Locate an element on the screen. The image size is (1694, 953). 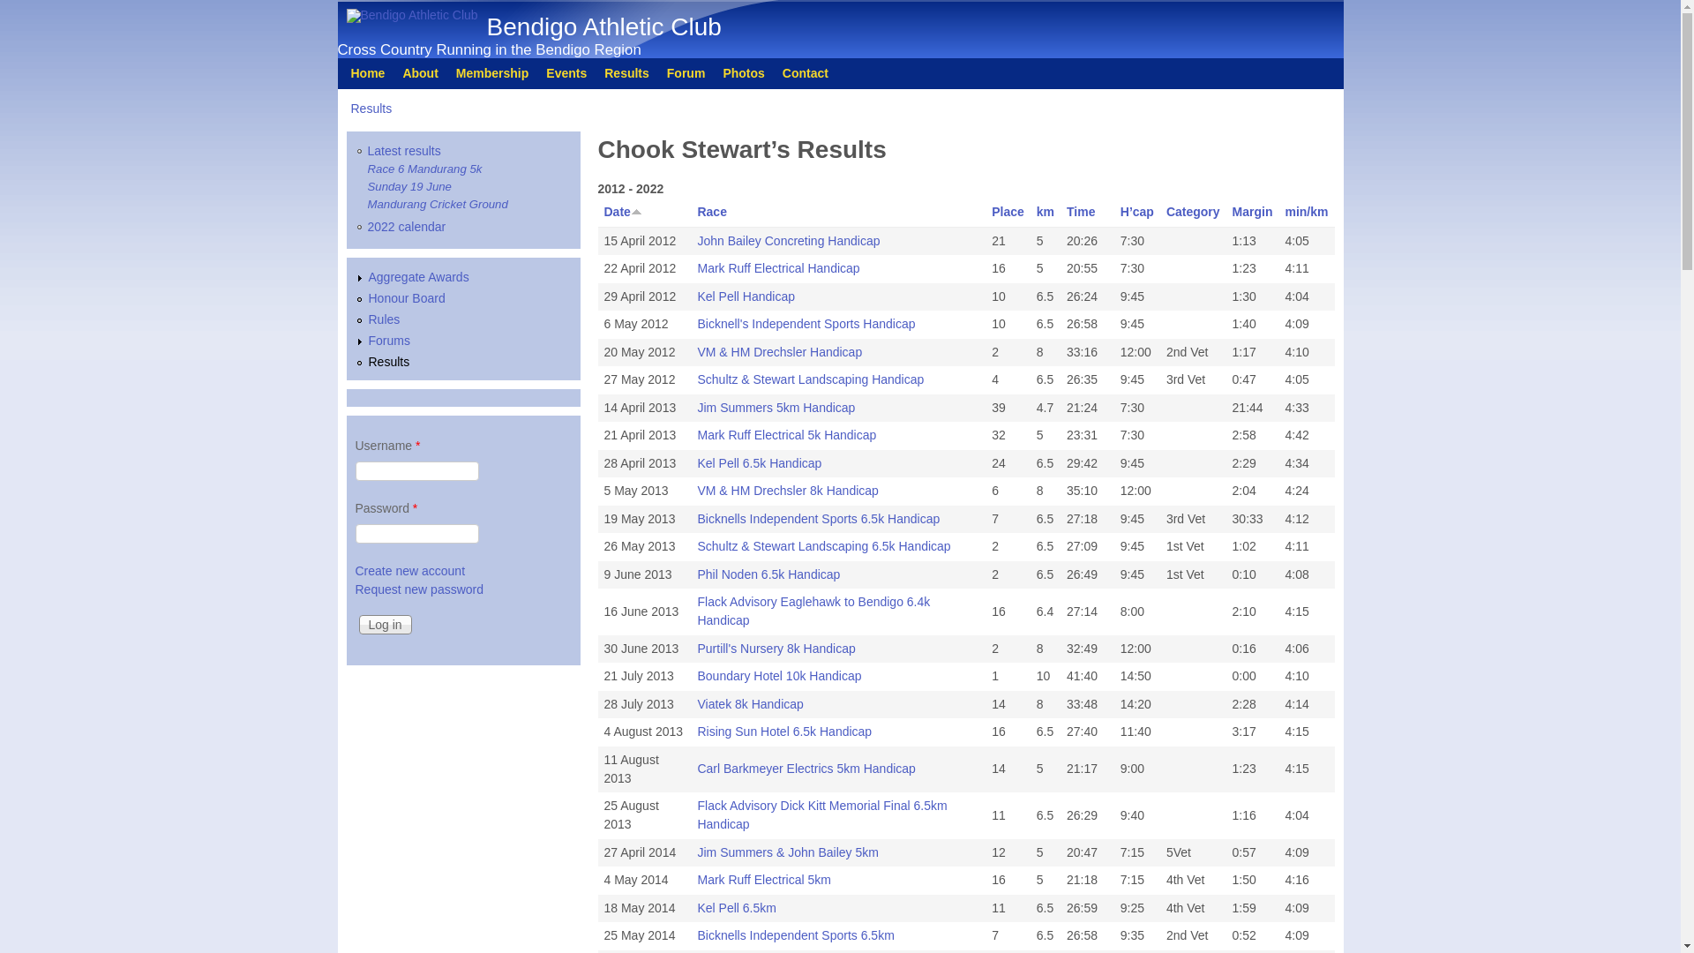
Mark Ruff Electrical Handicap is located at coordinates (778, 268).